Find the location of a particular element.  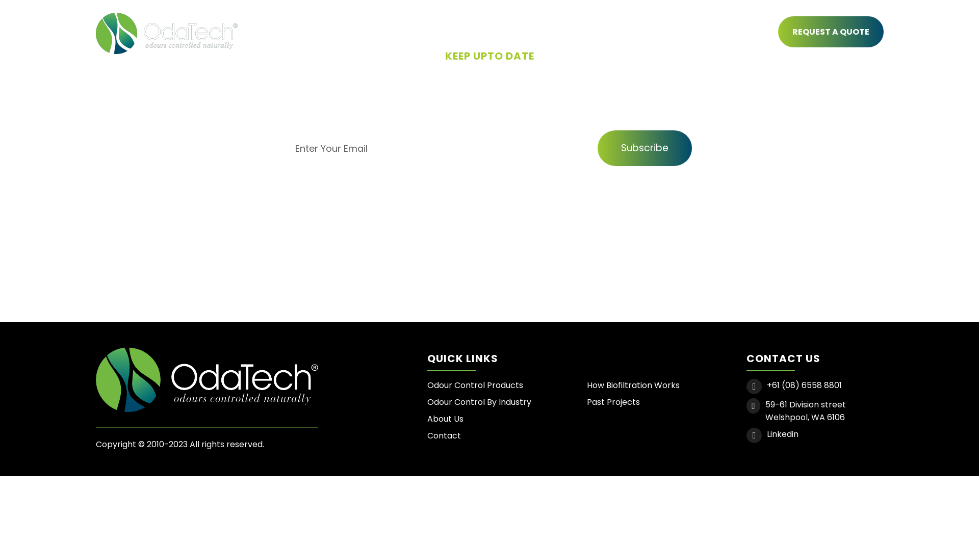

How Biofiltration Works is located at coordinates (633, 385).